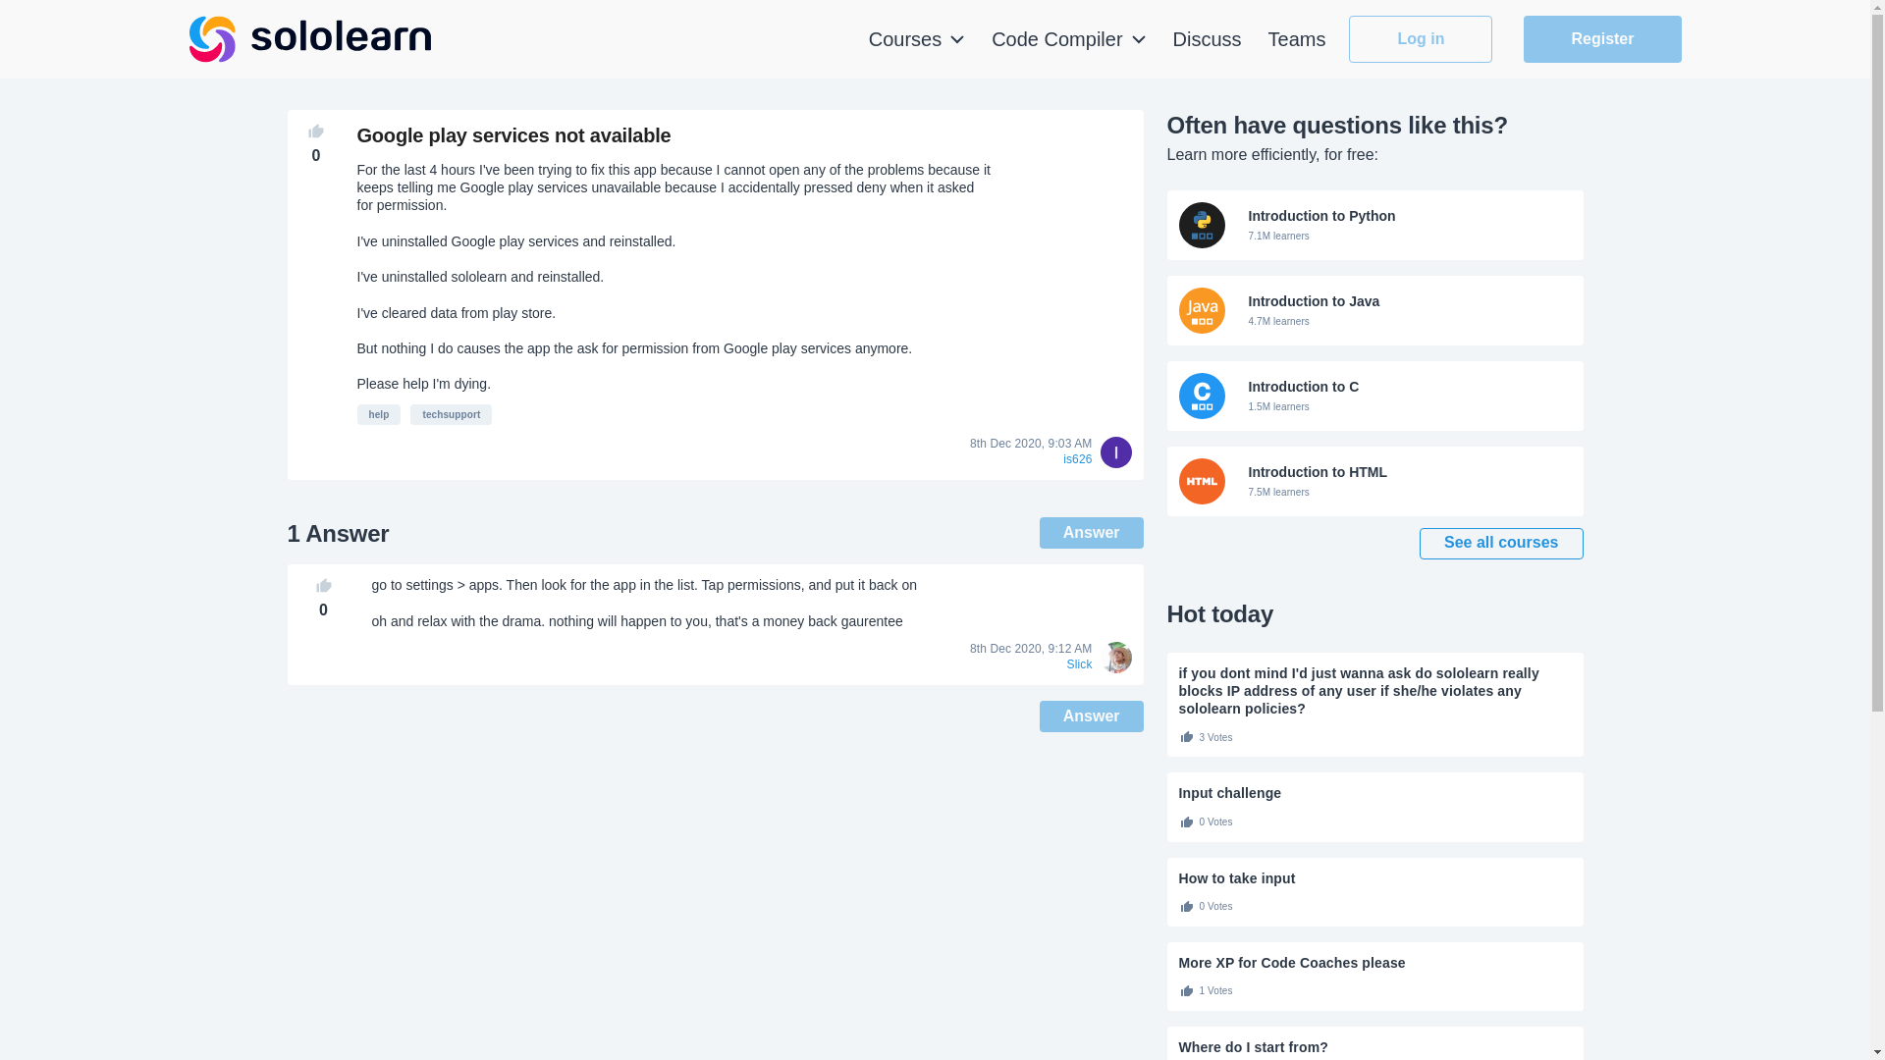 The height and width of the screenshot is (1060, 1885). Describe the element at coordinates (452, 414) in the screenshot. I see `Courses` at that location.